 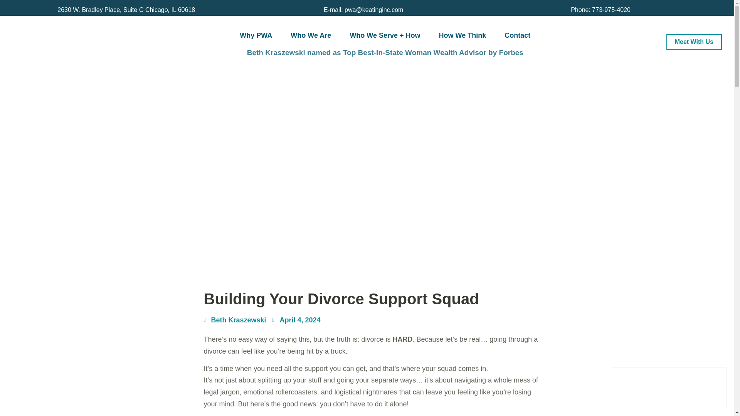 I want to click on Who We Are, so click(x=311, y=35).